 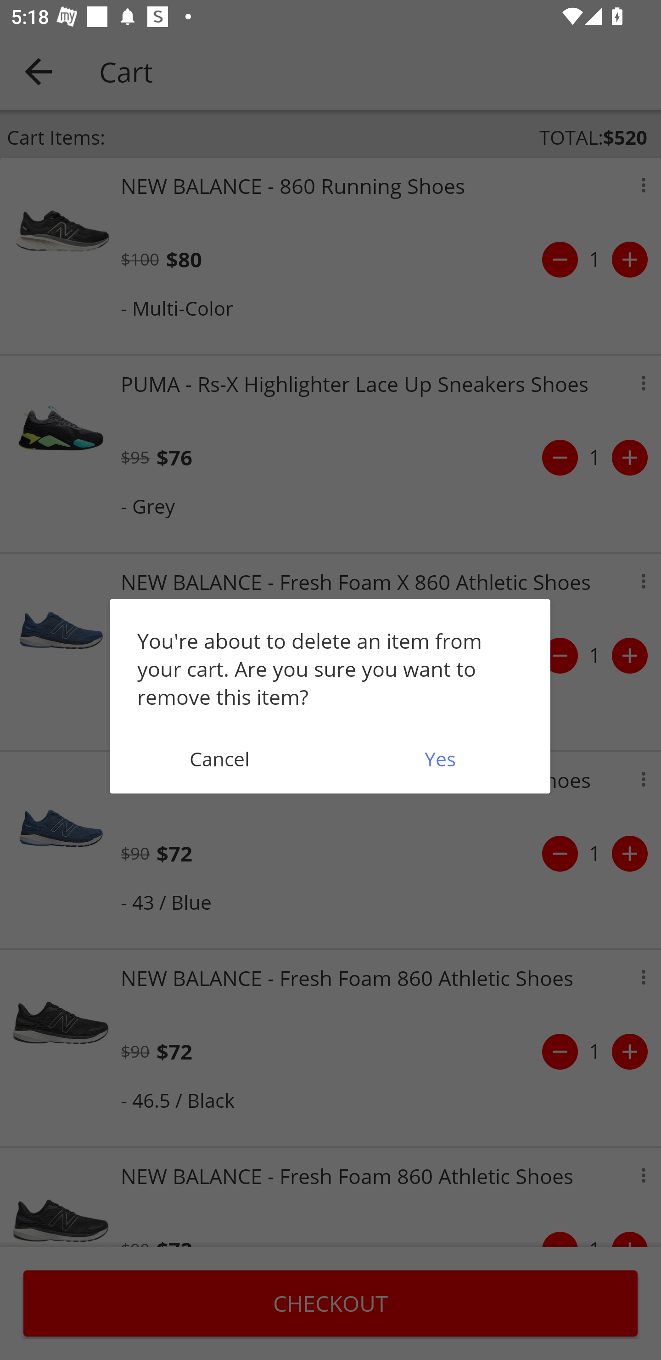 What do you see at coordinates (440, 759) in the screenshot?
I see `Yes` at bounding box center [440, 759].